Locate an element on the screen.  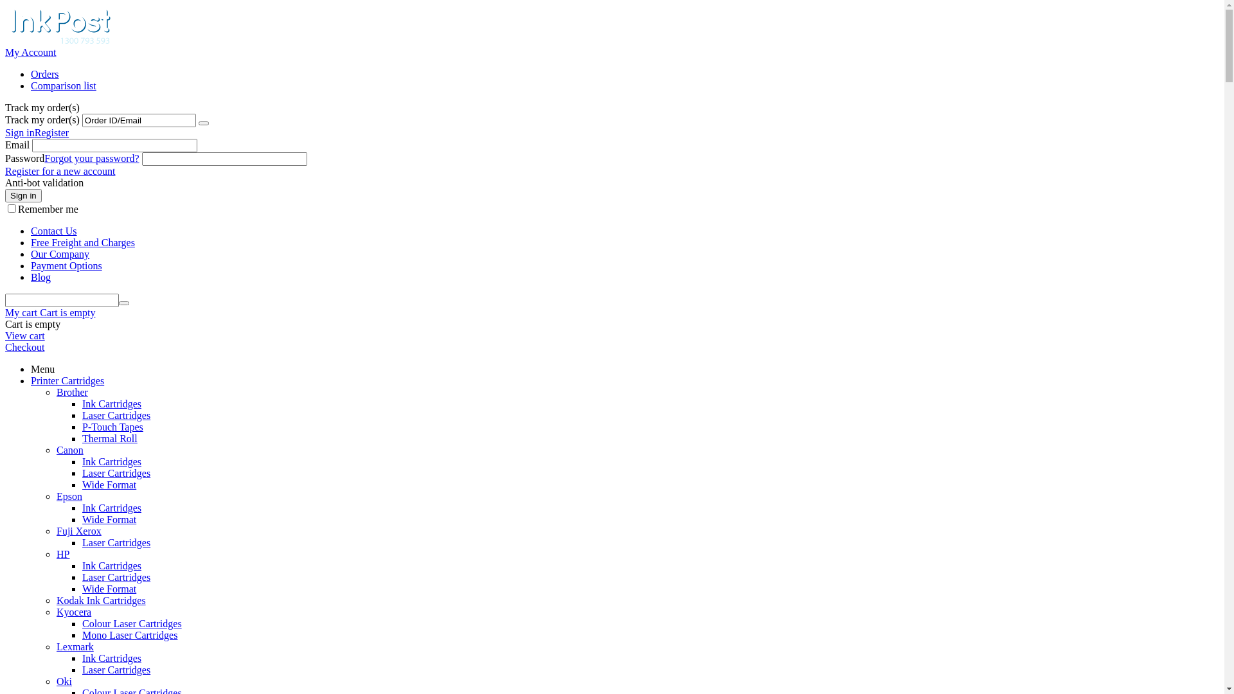
Laser Cartridges is located at coordinates (116, 415).